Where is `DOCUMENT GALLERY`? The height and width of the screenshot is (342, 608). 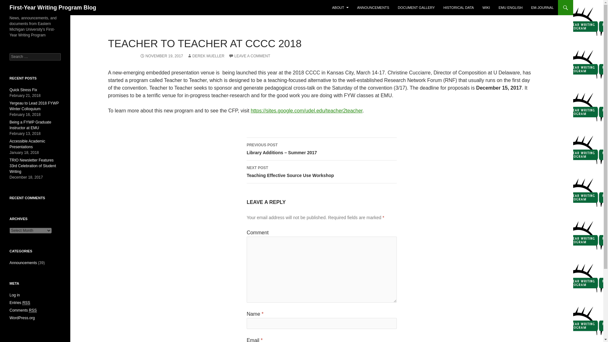
DOCUMENT GALLERY is located at coordinates (416, 8).